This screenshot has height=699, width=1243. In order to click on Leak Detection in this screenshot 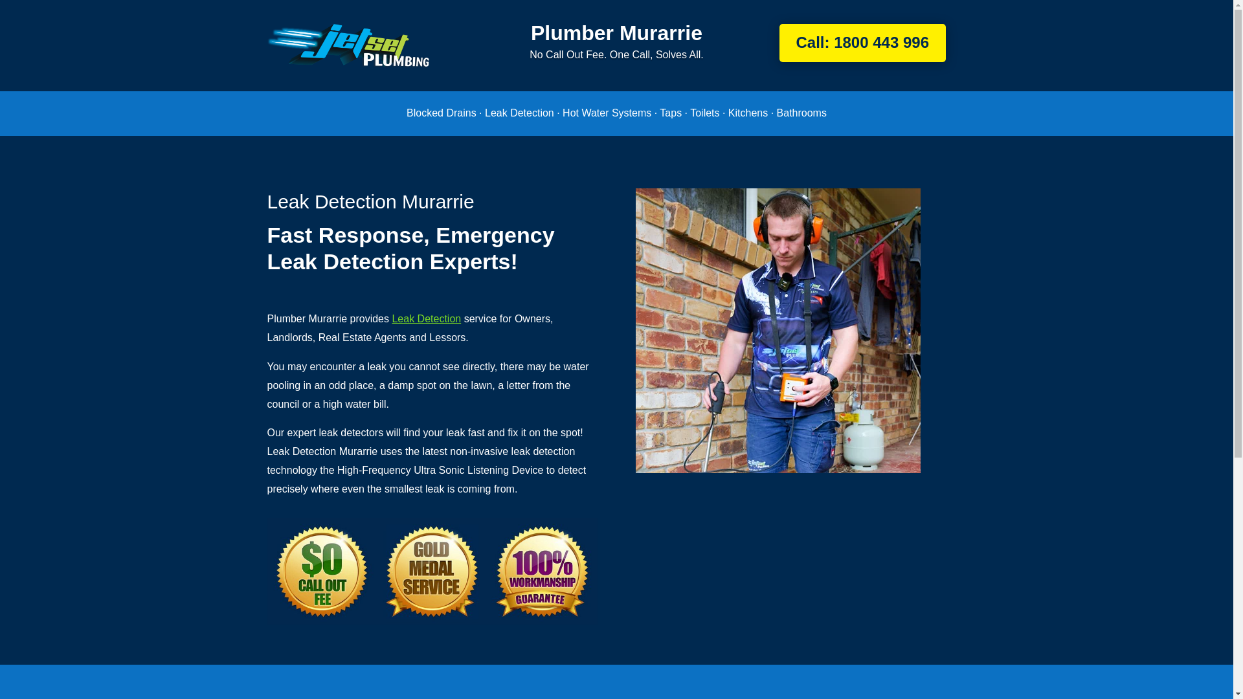, I will do `click(426, 318)`.